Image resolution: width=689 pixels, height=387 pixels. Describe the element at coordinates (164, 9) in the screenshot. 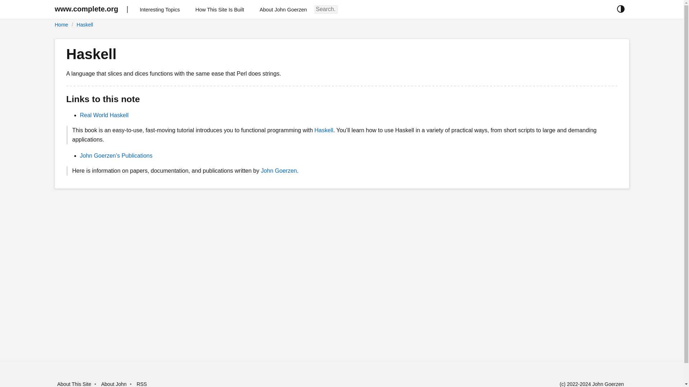

I see `Interesting Topics` at that location.